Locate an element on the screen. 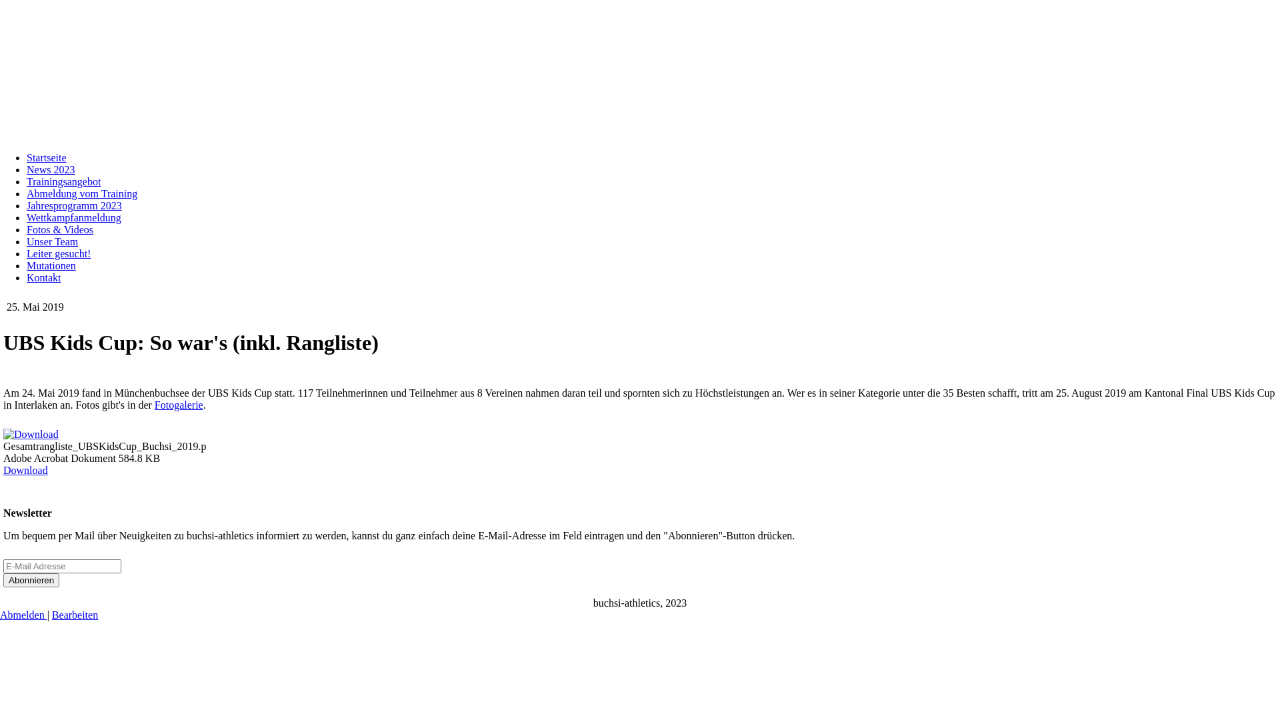 This screenshot has width=1280, height=720. Leiter gesucht! is located at coordinates (59, 253).